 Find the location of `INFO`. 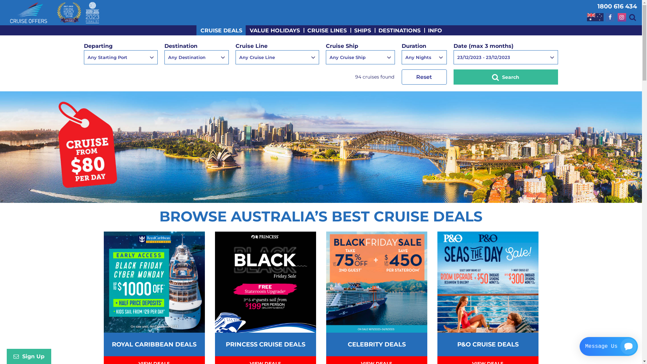

INFO is located at coordinates (435, 30).